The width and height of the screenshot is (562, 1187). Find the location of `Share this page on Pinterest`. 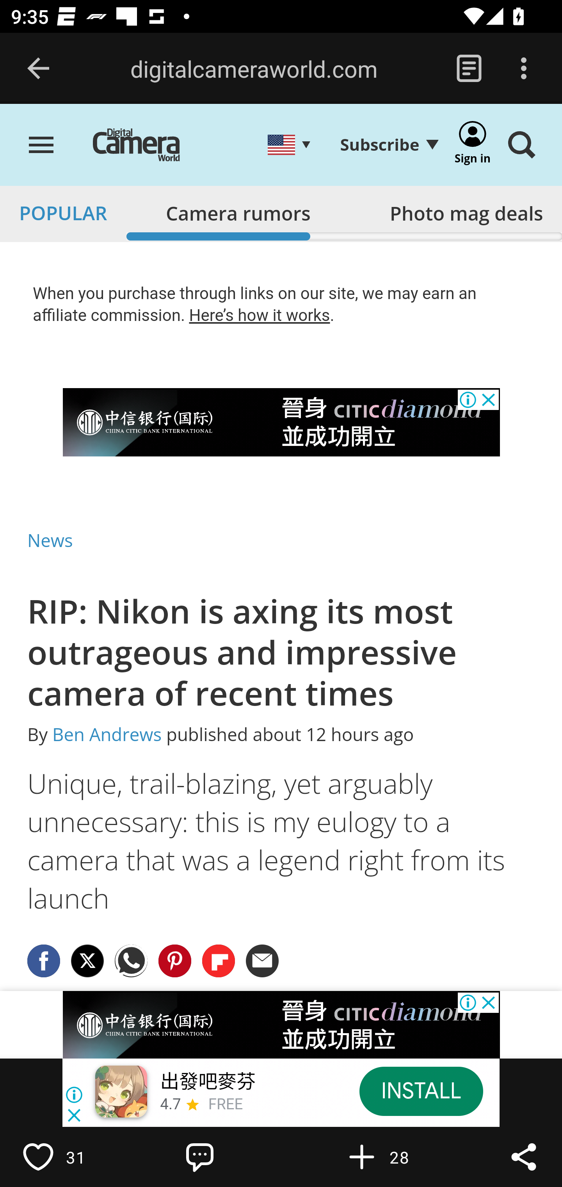

Share this page on Pinterest is located at coordinates (175, 960).